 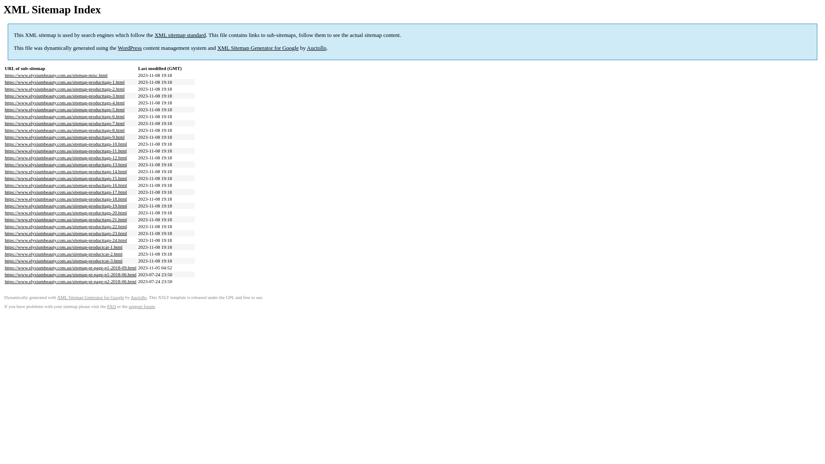 I want to click on Auctollo, so click(x=317, y=48).